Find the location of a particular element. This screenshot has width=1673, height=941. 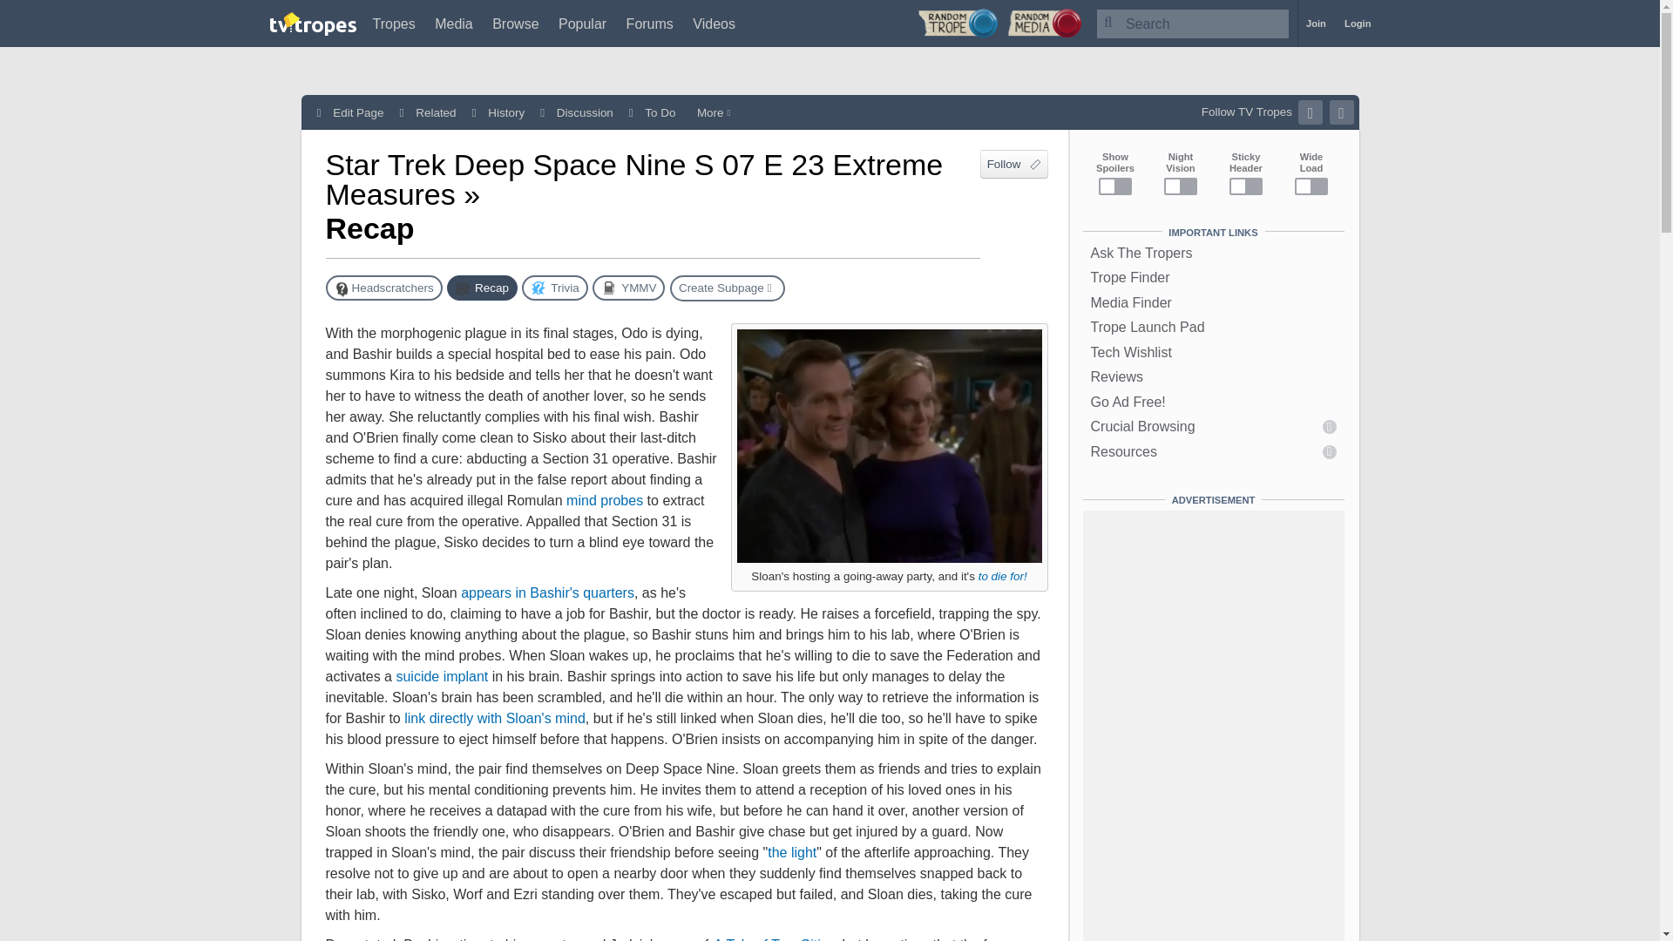

The YMMV page is located at coordinates (627, 288).